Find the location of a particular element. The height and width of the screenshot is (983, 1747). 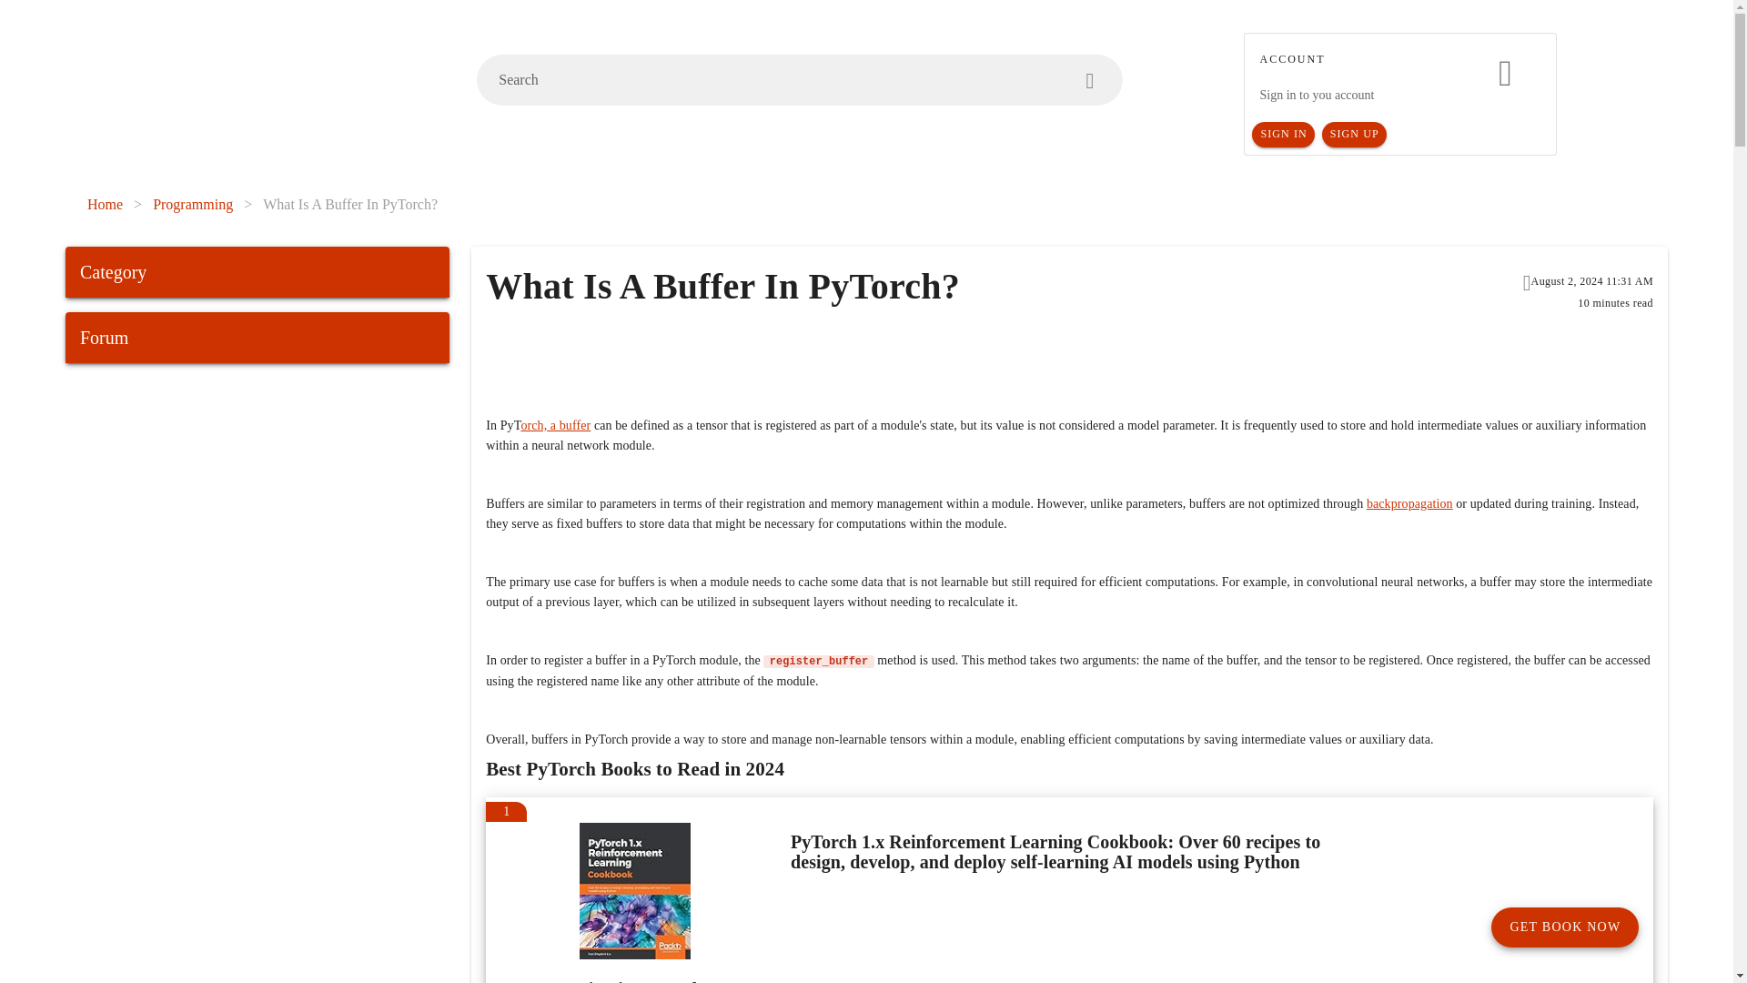

orch, a buffer is located at coordinates (555, 426).